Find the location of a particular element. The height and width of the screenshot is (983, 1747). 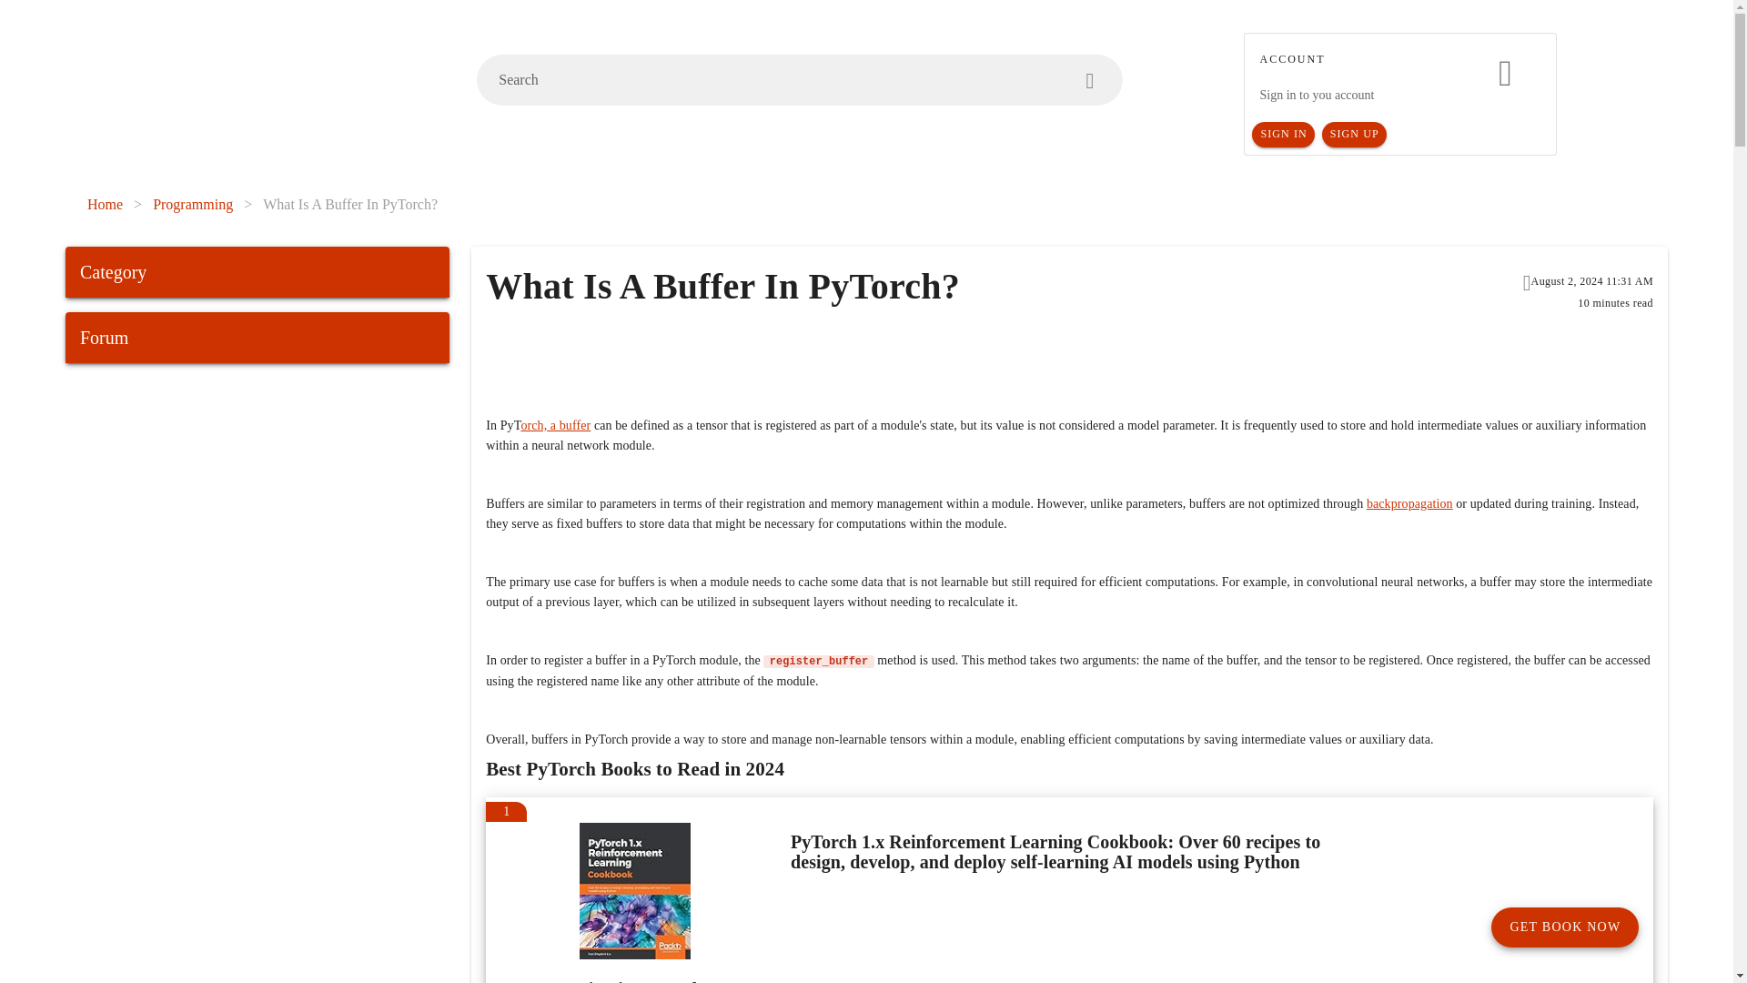

orch, a buffer is located at coordinates (555, 426).